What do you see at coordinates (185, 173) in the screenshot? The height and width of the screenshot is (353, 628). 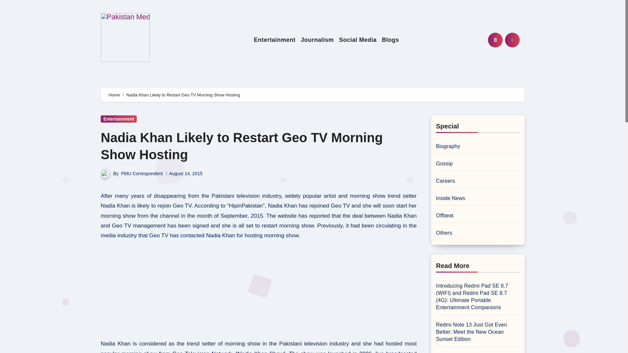 I see `August 14, 2015` at bounding box center [185, 173].